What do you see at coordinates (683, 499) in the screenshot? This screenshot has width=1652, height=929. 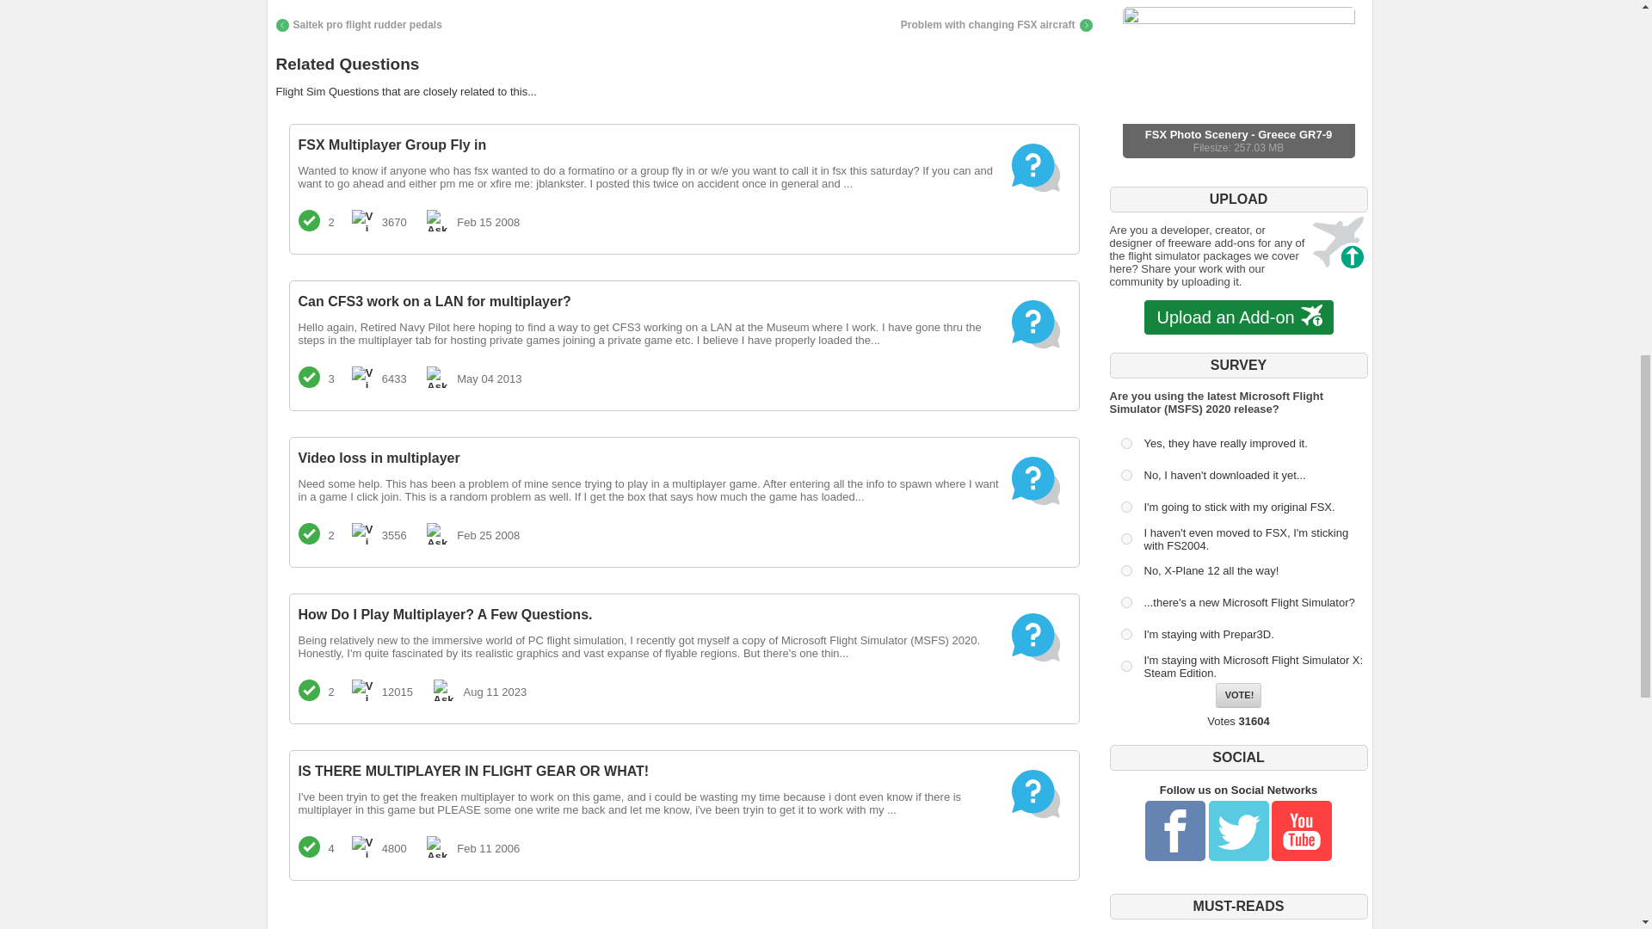 I see `2` at bounding box center [683, 499].